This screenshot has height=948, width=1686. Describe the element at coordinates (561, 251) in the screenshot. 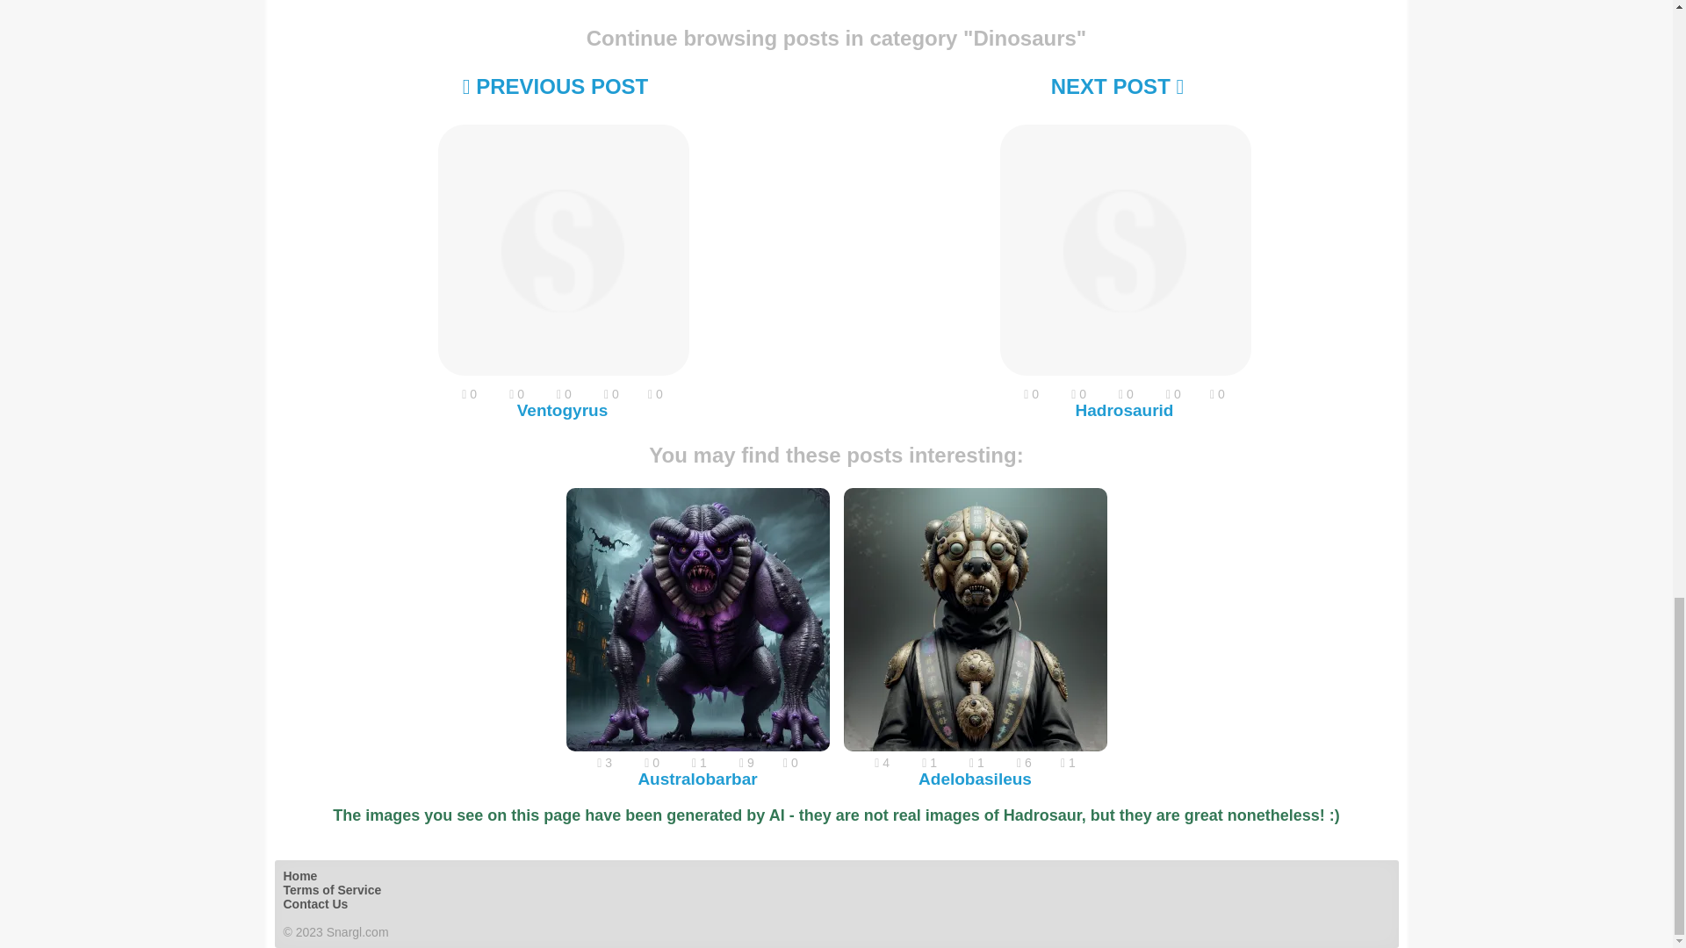

I see `Ventogyrus` at that location.